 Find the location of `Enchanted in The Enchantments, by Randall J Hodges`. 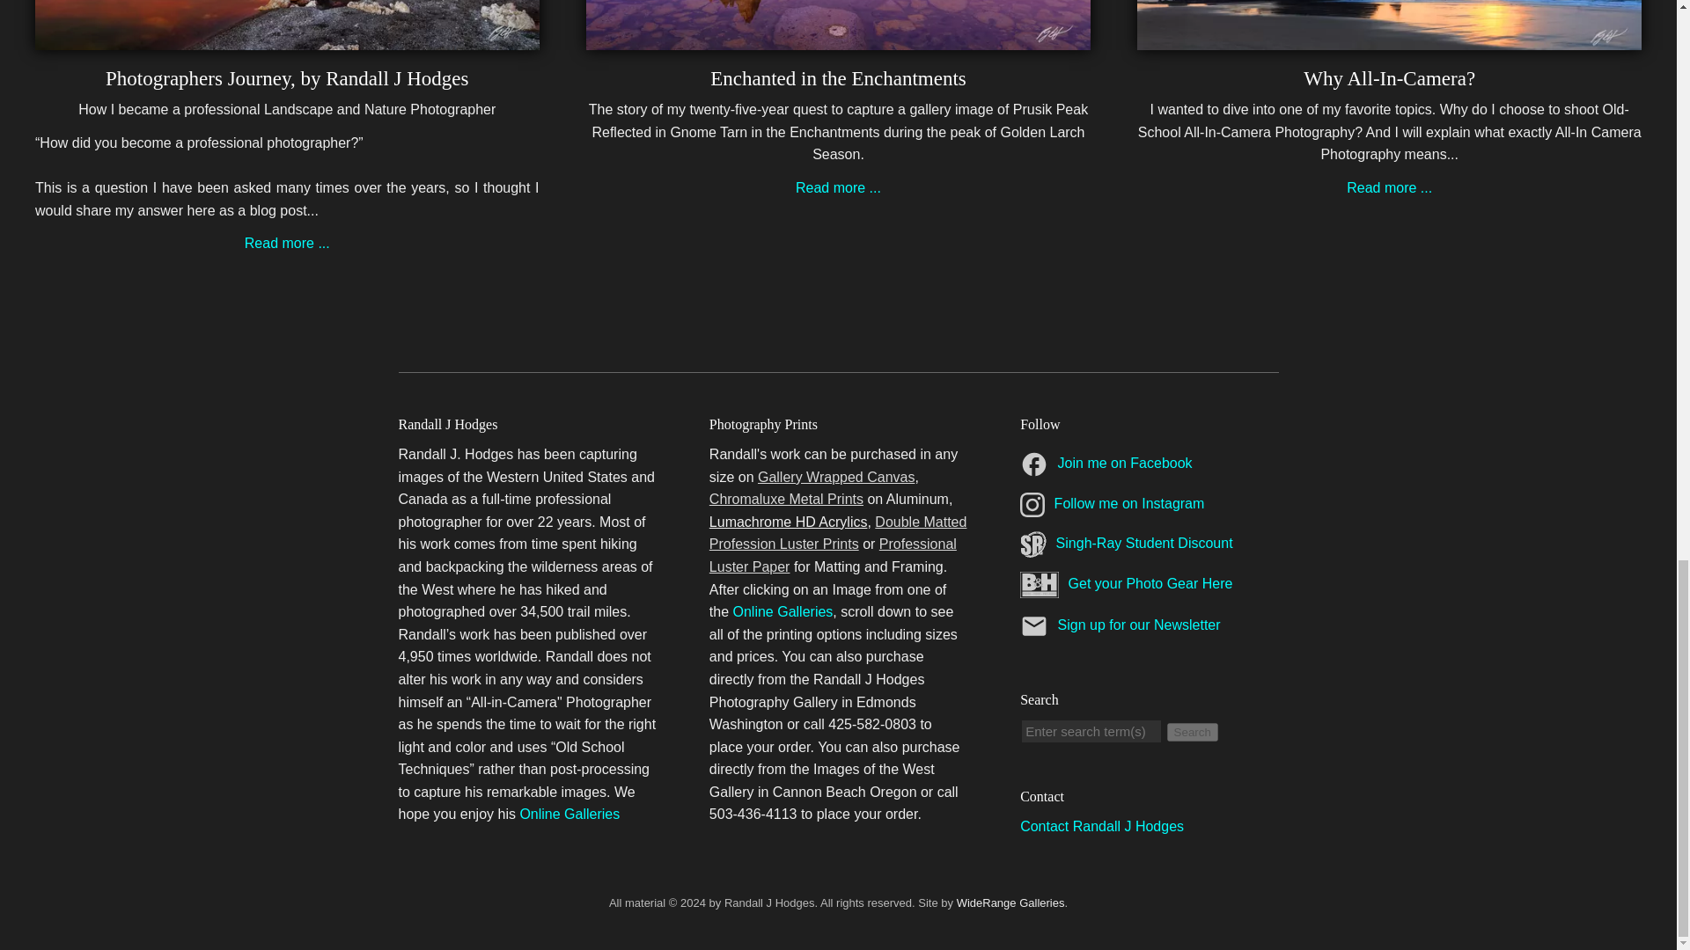

Enchanted in The Enchantments, by Randall J Hodges is located at coordinates (838, 188).